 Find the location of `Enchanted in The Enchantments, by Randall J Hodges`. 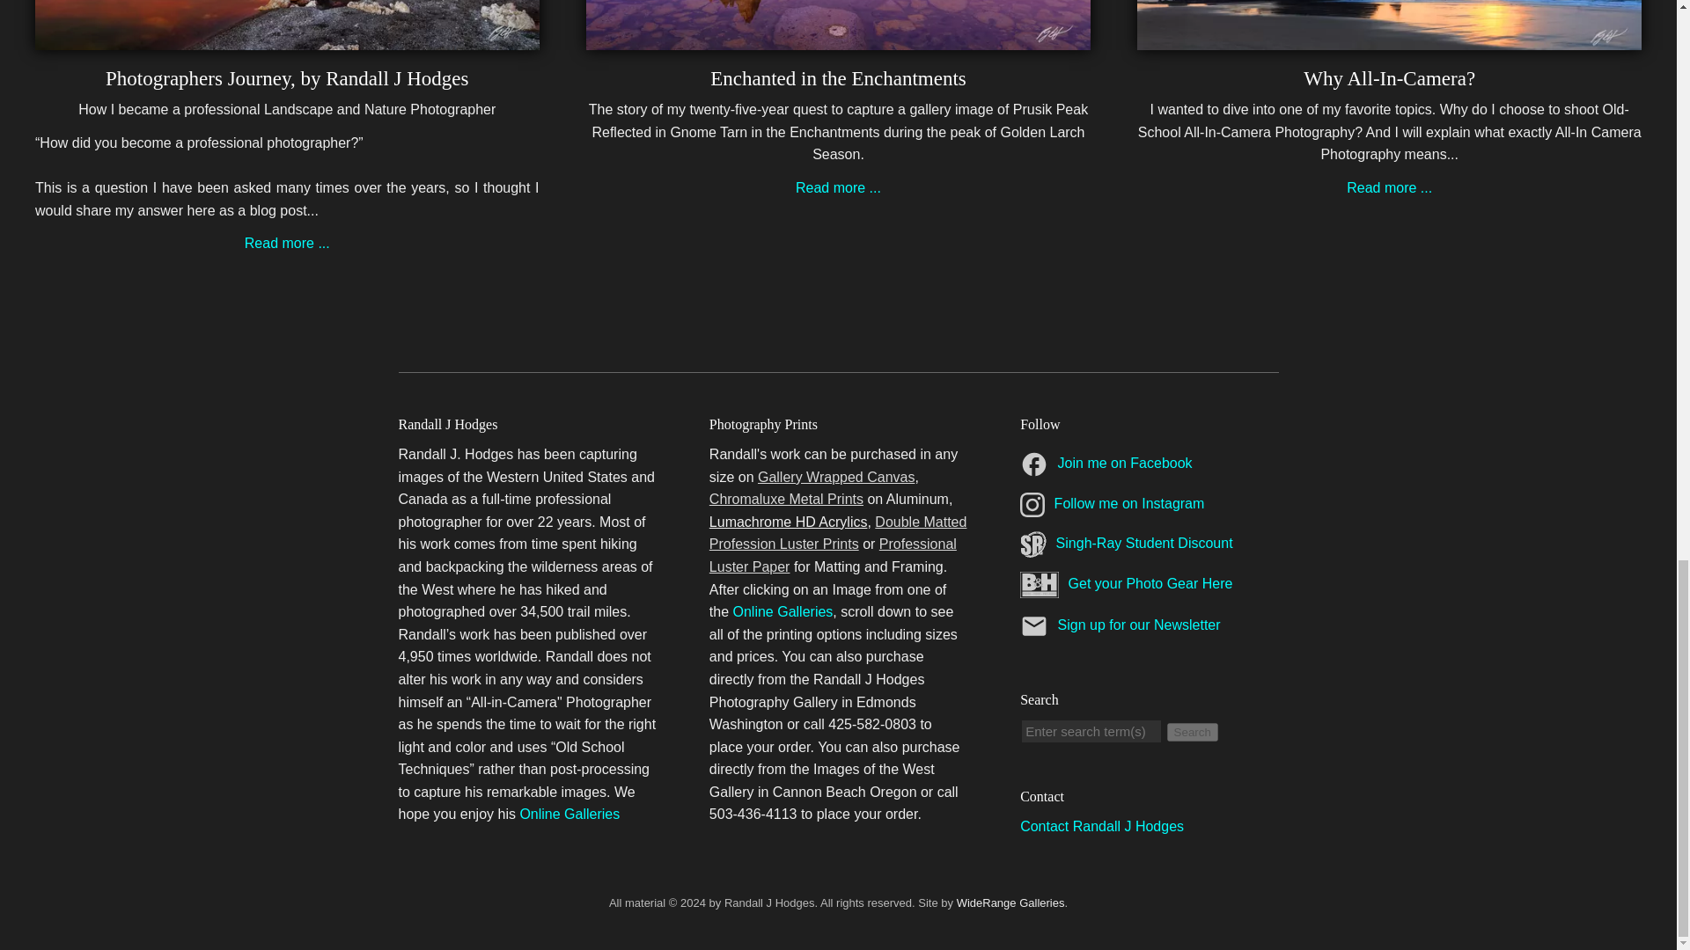

Enchanted in The Enchantments, by Randall J Hodges is located at coordinates (838, 188).